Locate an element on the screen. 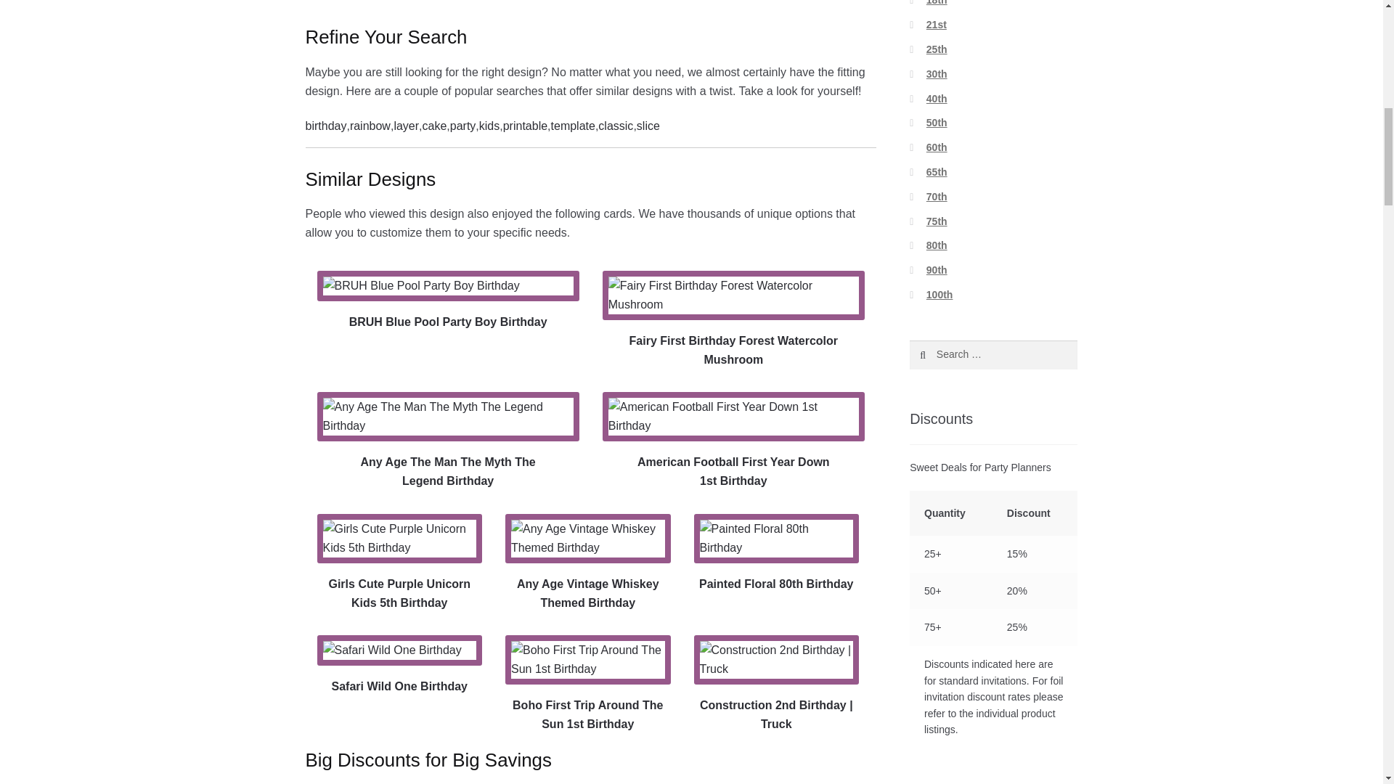 The height and width of the screenshot is (784, 1394). cake is located at coordinates (434, 126).